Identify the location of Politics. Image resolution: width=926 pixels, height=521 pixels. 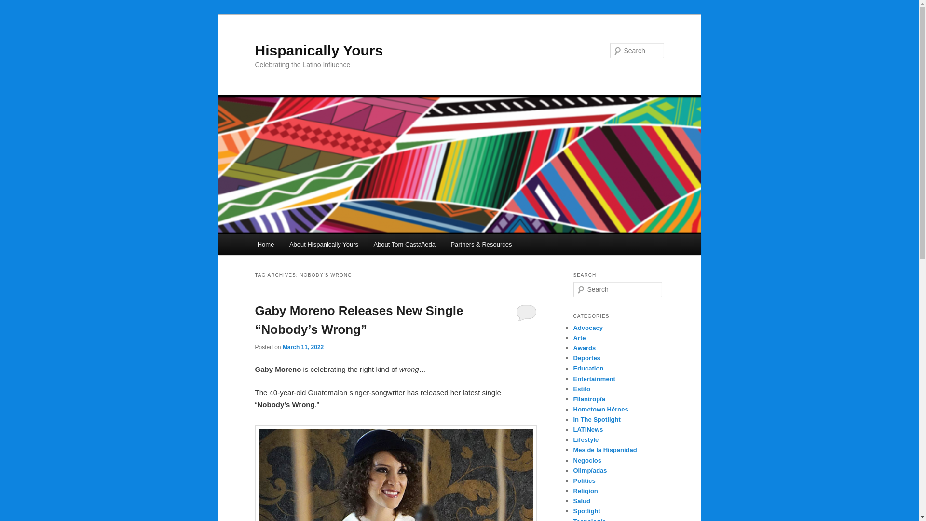
(584, 480).